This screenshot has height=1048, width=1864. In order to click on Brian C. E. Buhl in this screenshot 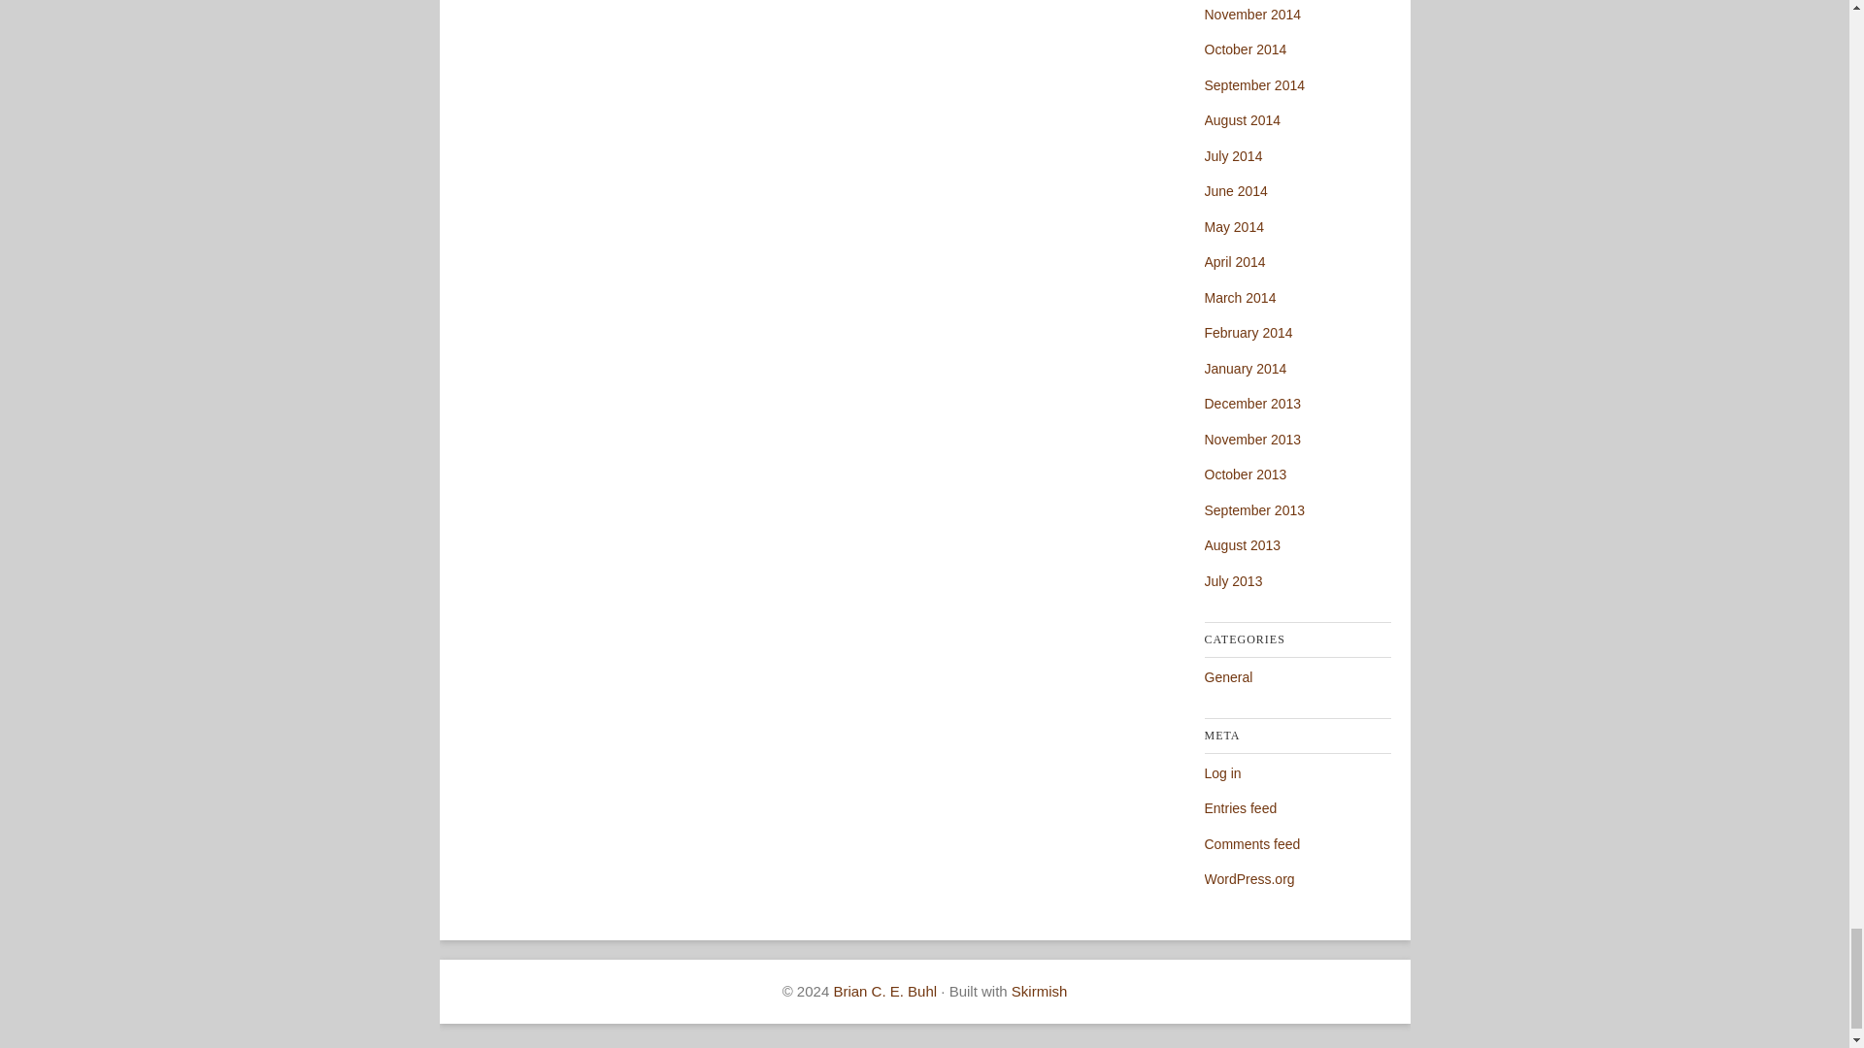, I will do `click(885, 992)`.